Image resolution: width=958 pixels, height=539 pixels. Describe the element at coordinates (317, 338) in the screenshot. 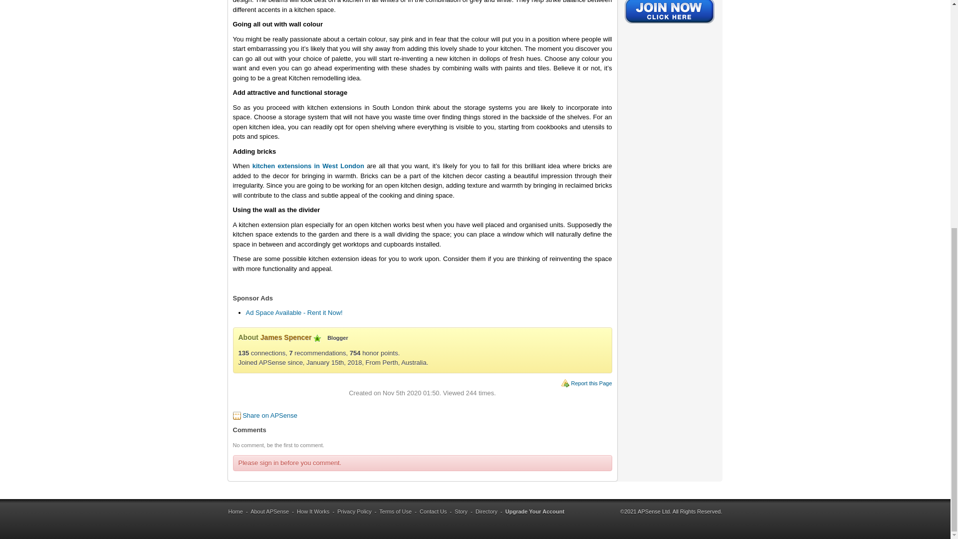

I see `Senior` at that location.